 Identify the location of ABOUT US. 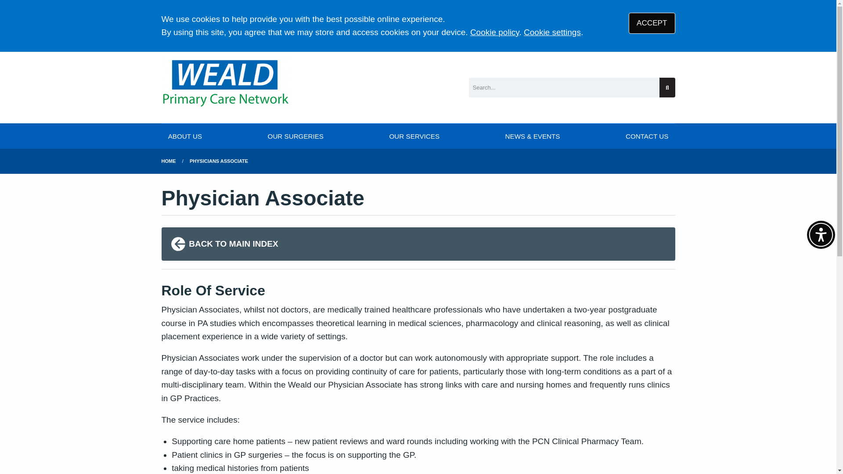
(185, 136).